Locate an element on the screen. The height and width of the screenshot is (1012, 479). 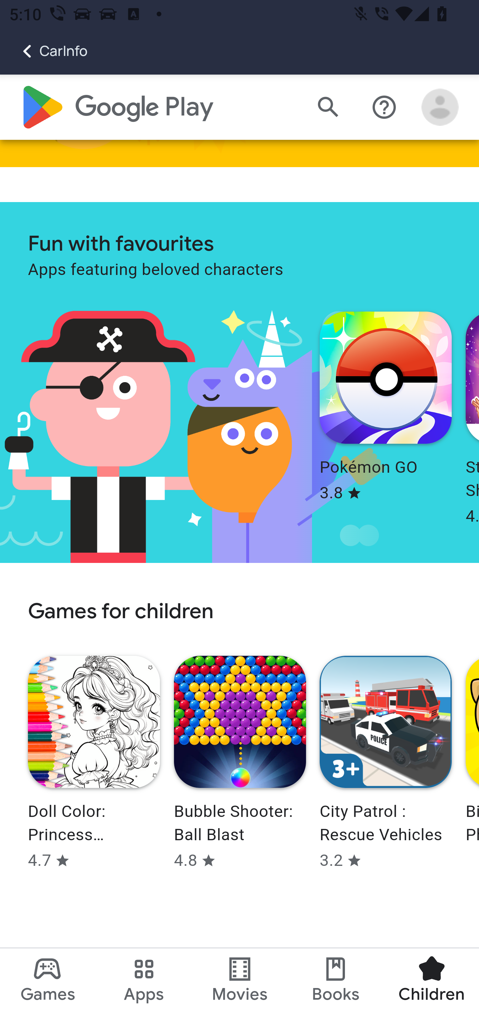
Movies is located at coordinates (240, 980).